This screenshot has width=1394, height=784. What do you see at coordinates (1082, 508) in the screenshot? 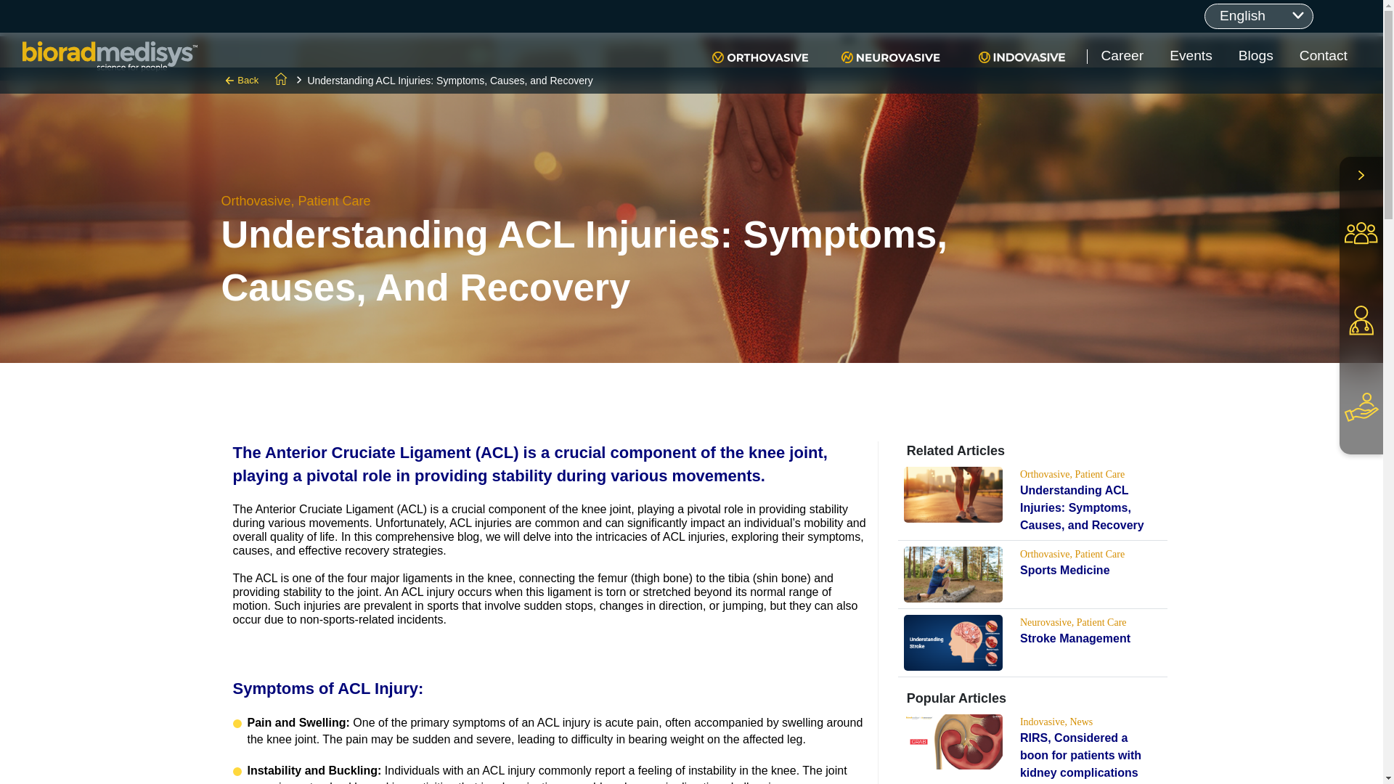
I see `Understanding ACL Injuries: Symptoms, Causes, and Recovery` at bounding box center [1082, 508].